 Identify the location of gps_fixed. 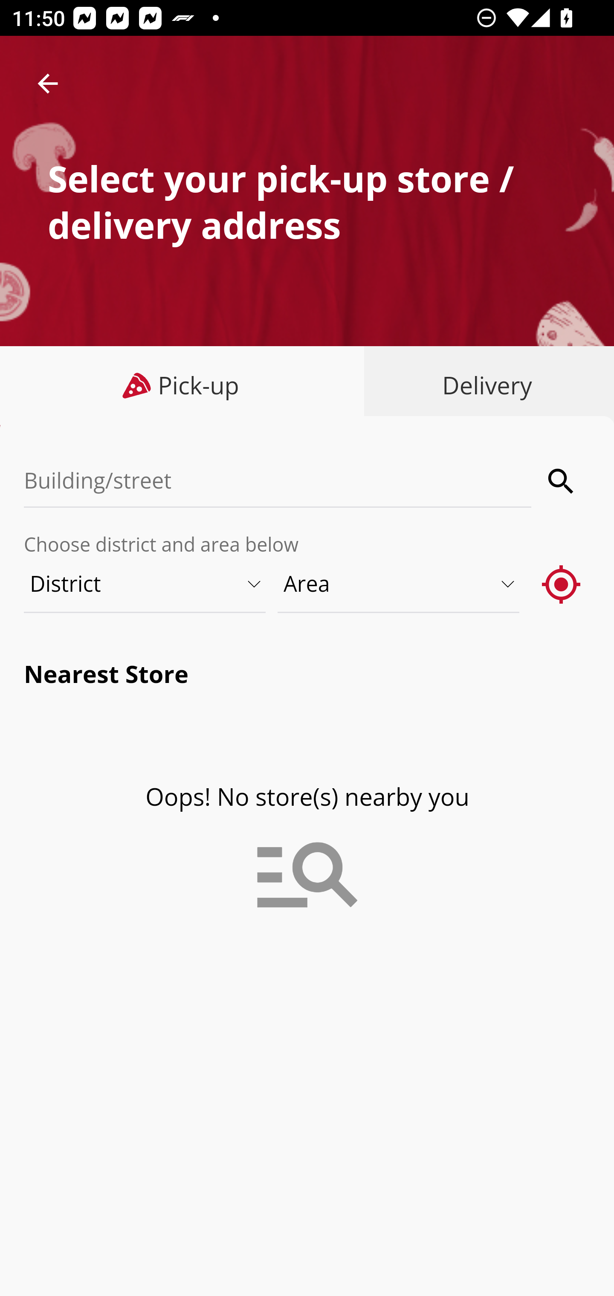
(562, 584).